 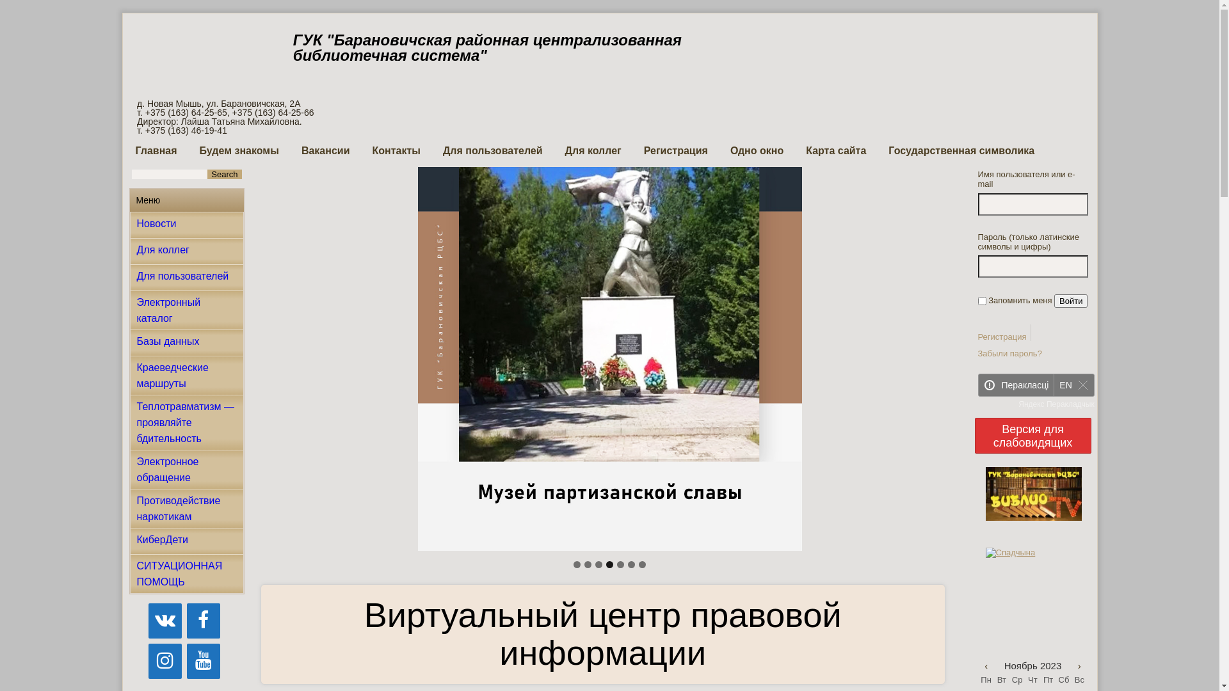 I want to click on VK, so click(x=165, y=621).